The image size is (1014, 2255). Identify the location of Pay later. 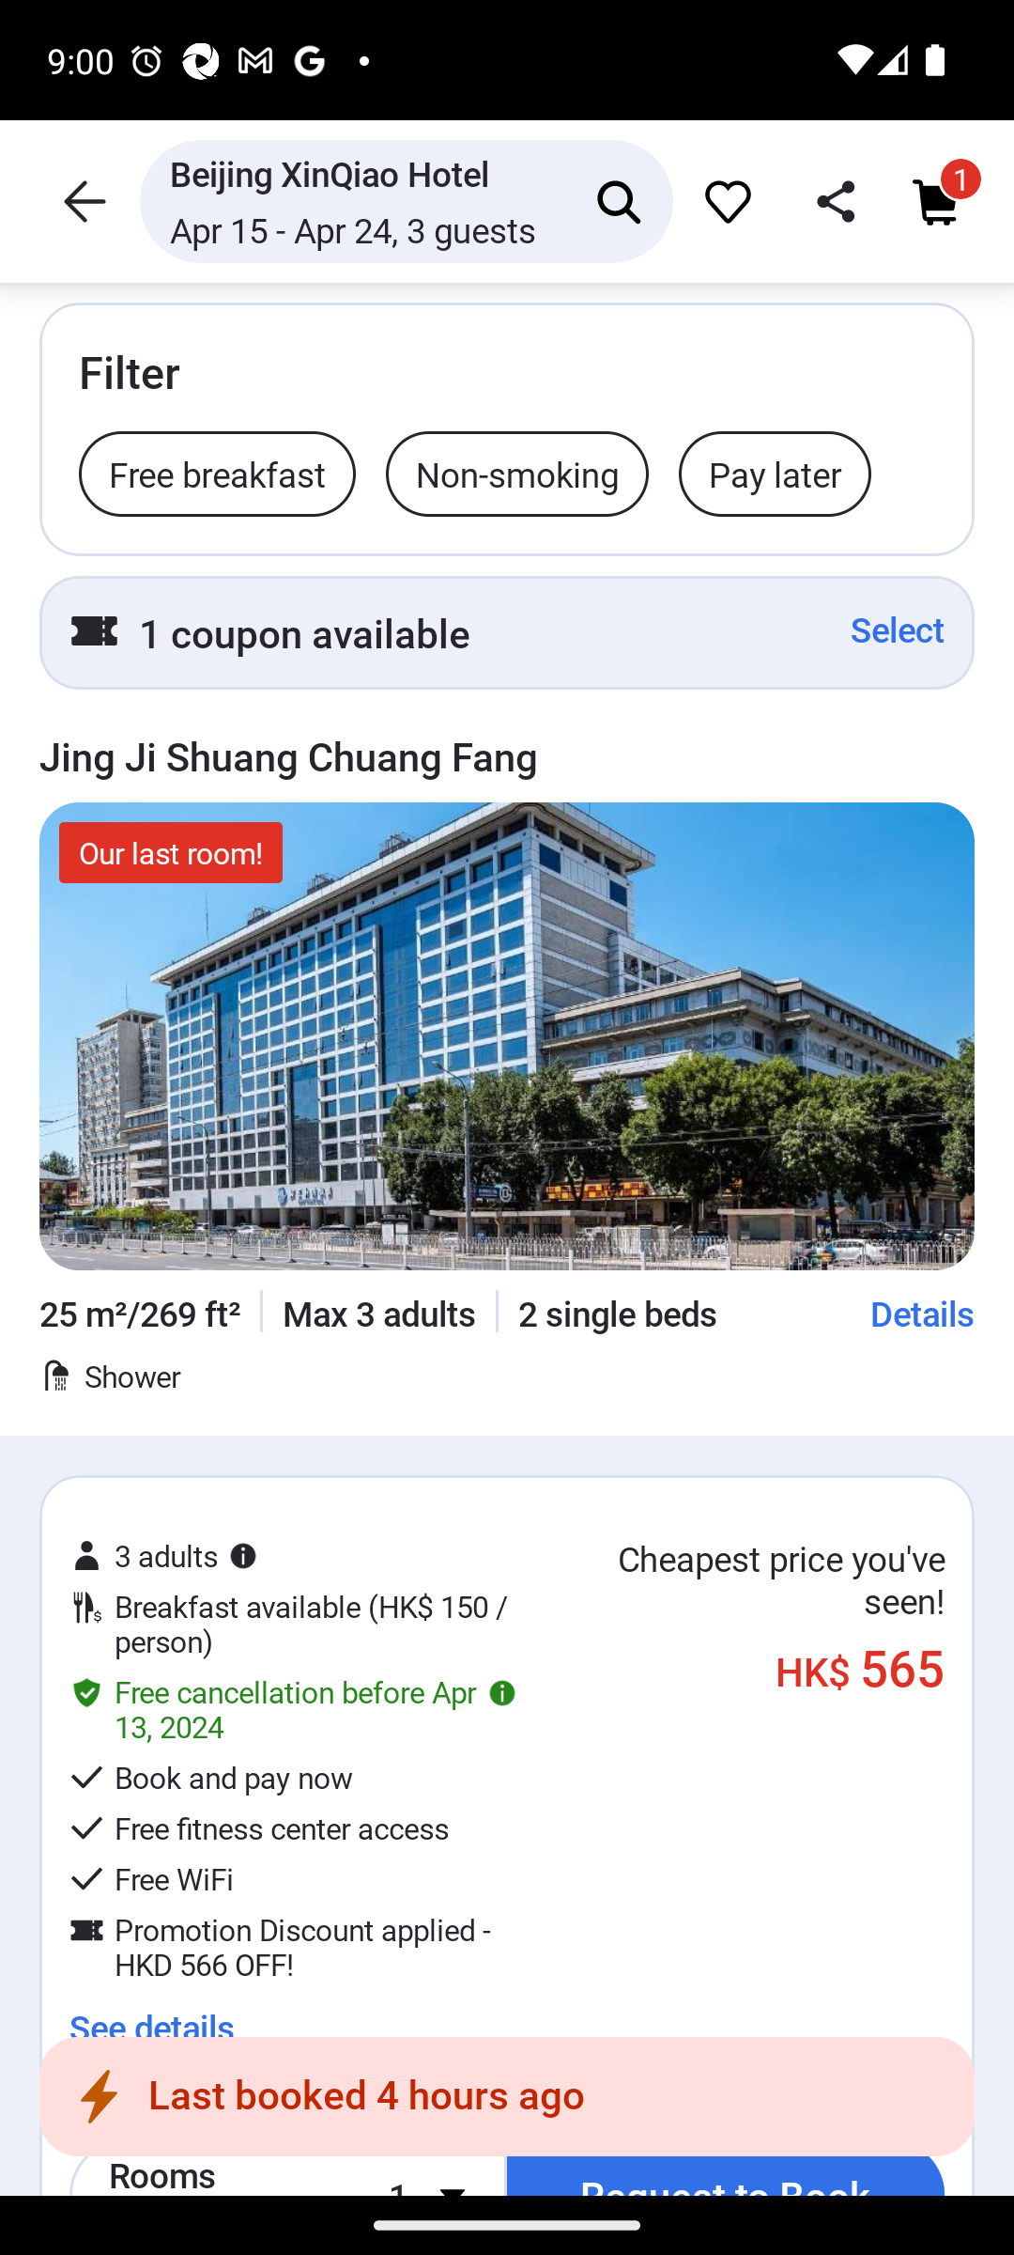
(774, 474).